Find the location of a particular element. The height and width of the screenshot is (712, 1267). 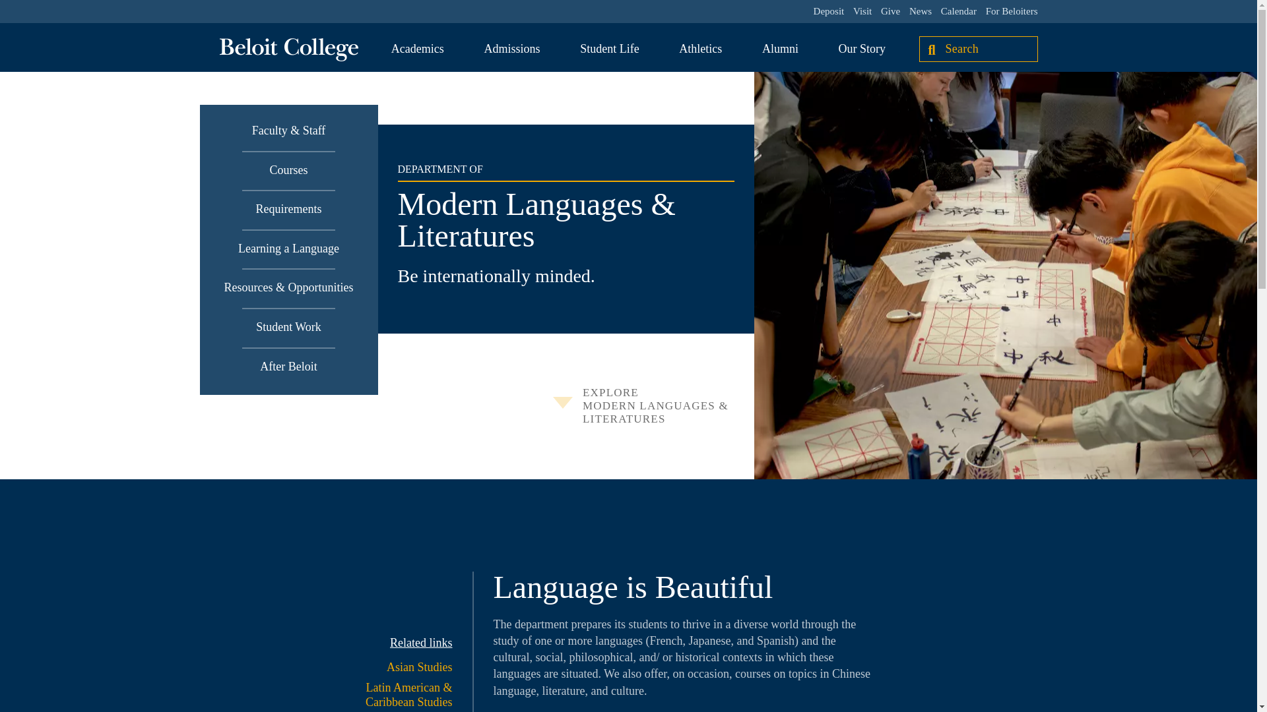

Student Life is located at coordinates (609, 49).